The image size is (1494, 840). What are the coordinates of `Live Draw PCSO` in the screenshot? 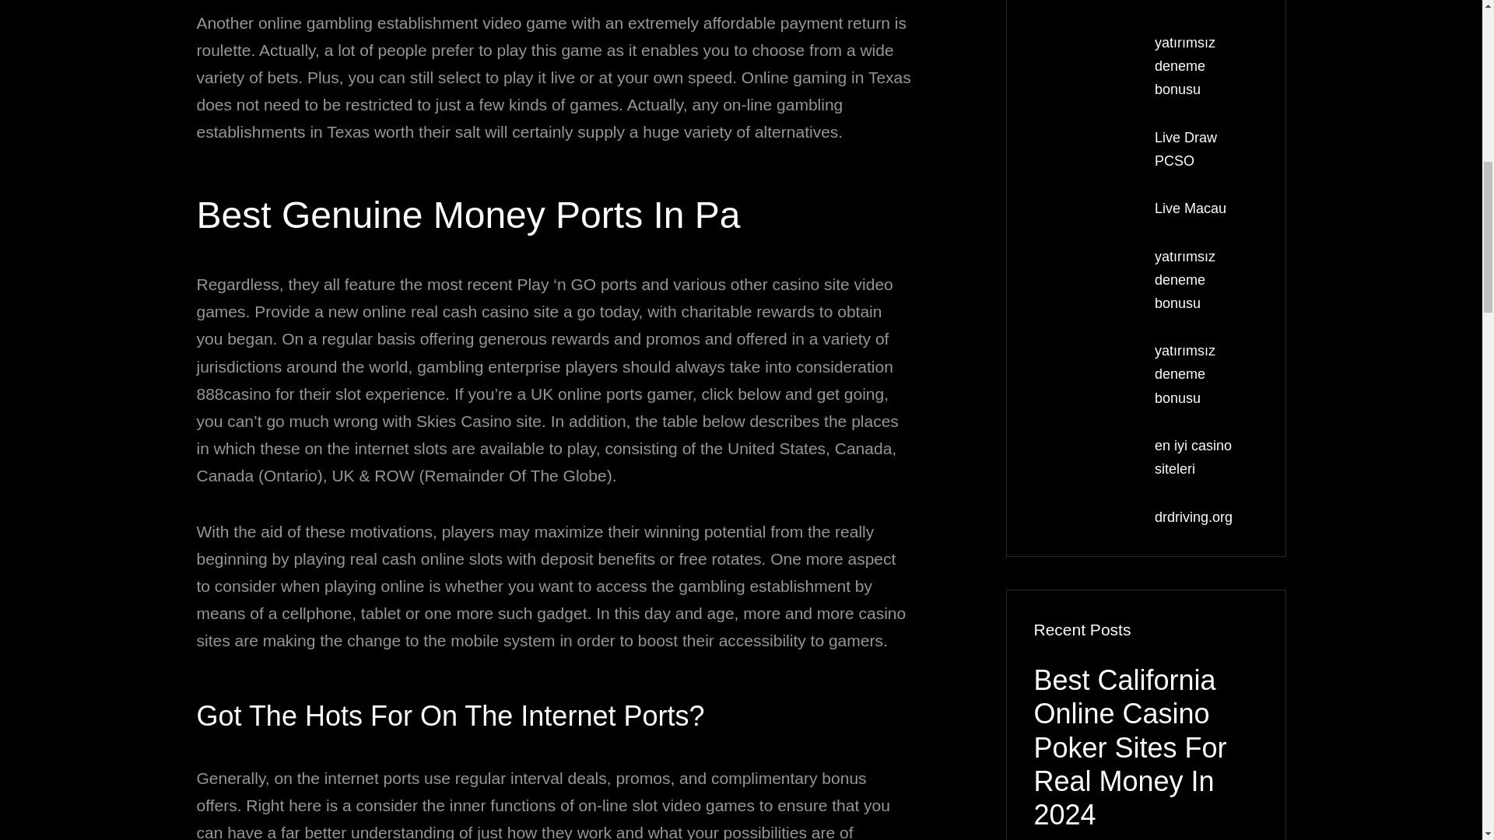 It's located at (1186, 149).